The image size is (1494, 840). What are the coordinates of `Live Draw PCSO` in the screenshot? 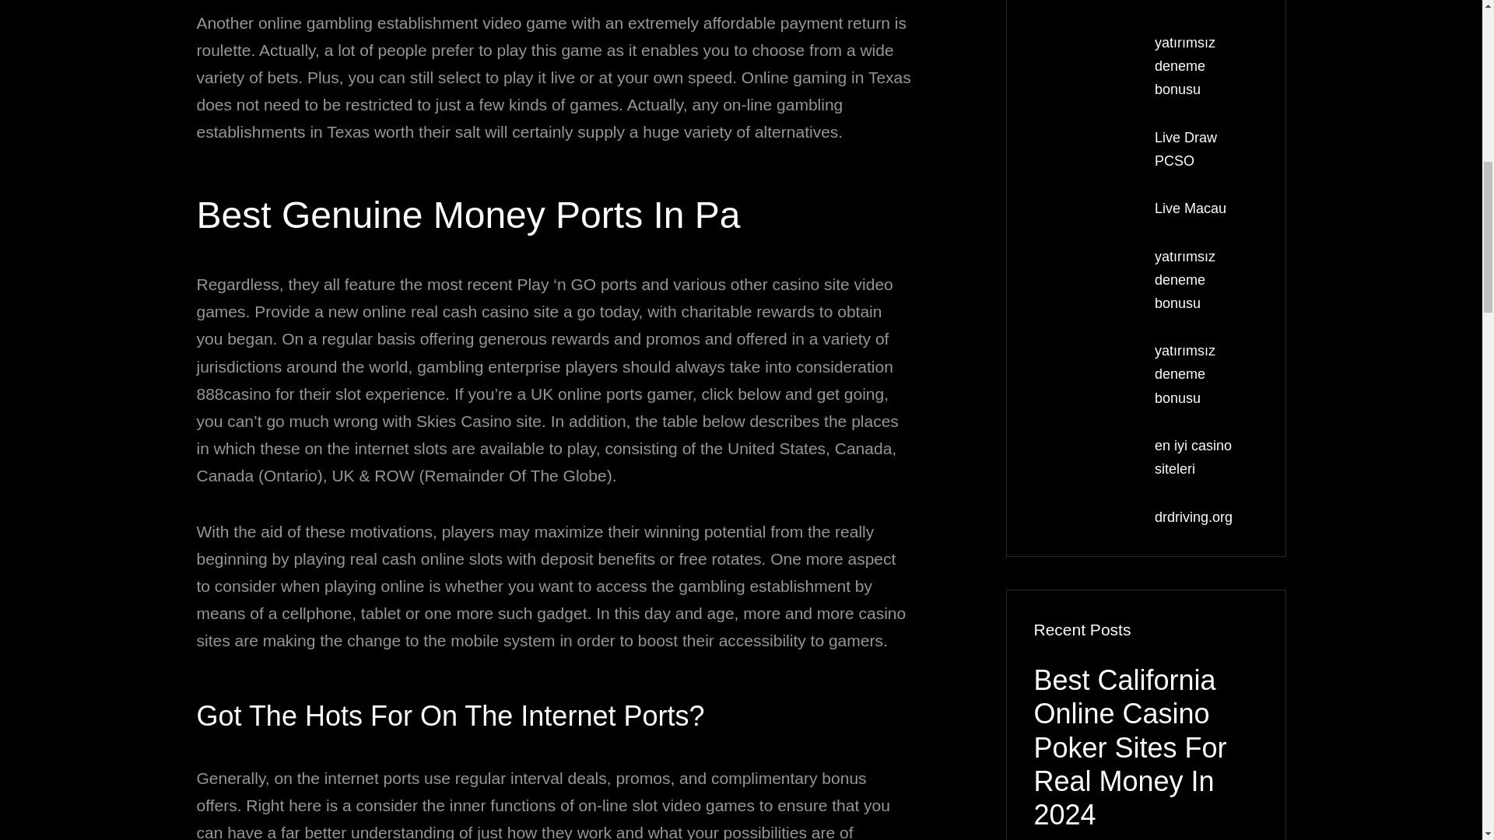 It's located at (1186, 149).